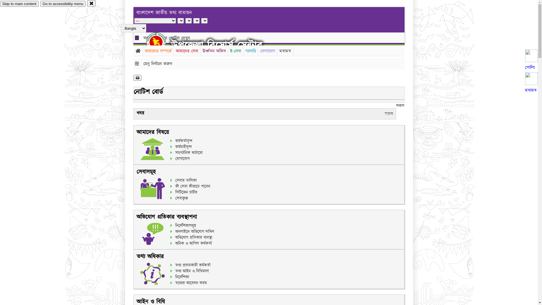 This screenshot has height=305, width=542. What do you see at coordinates (91, 3) in the screenshot?
I see `close` at bounding box center [91, 3].